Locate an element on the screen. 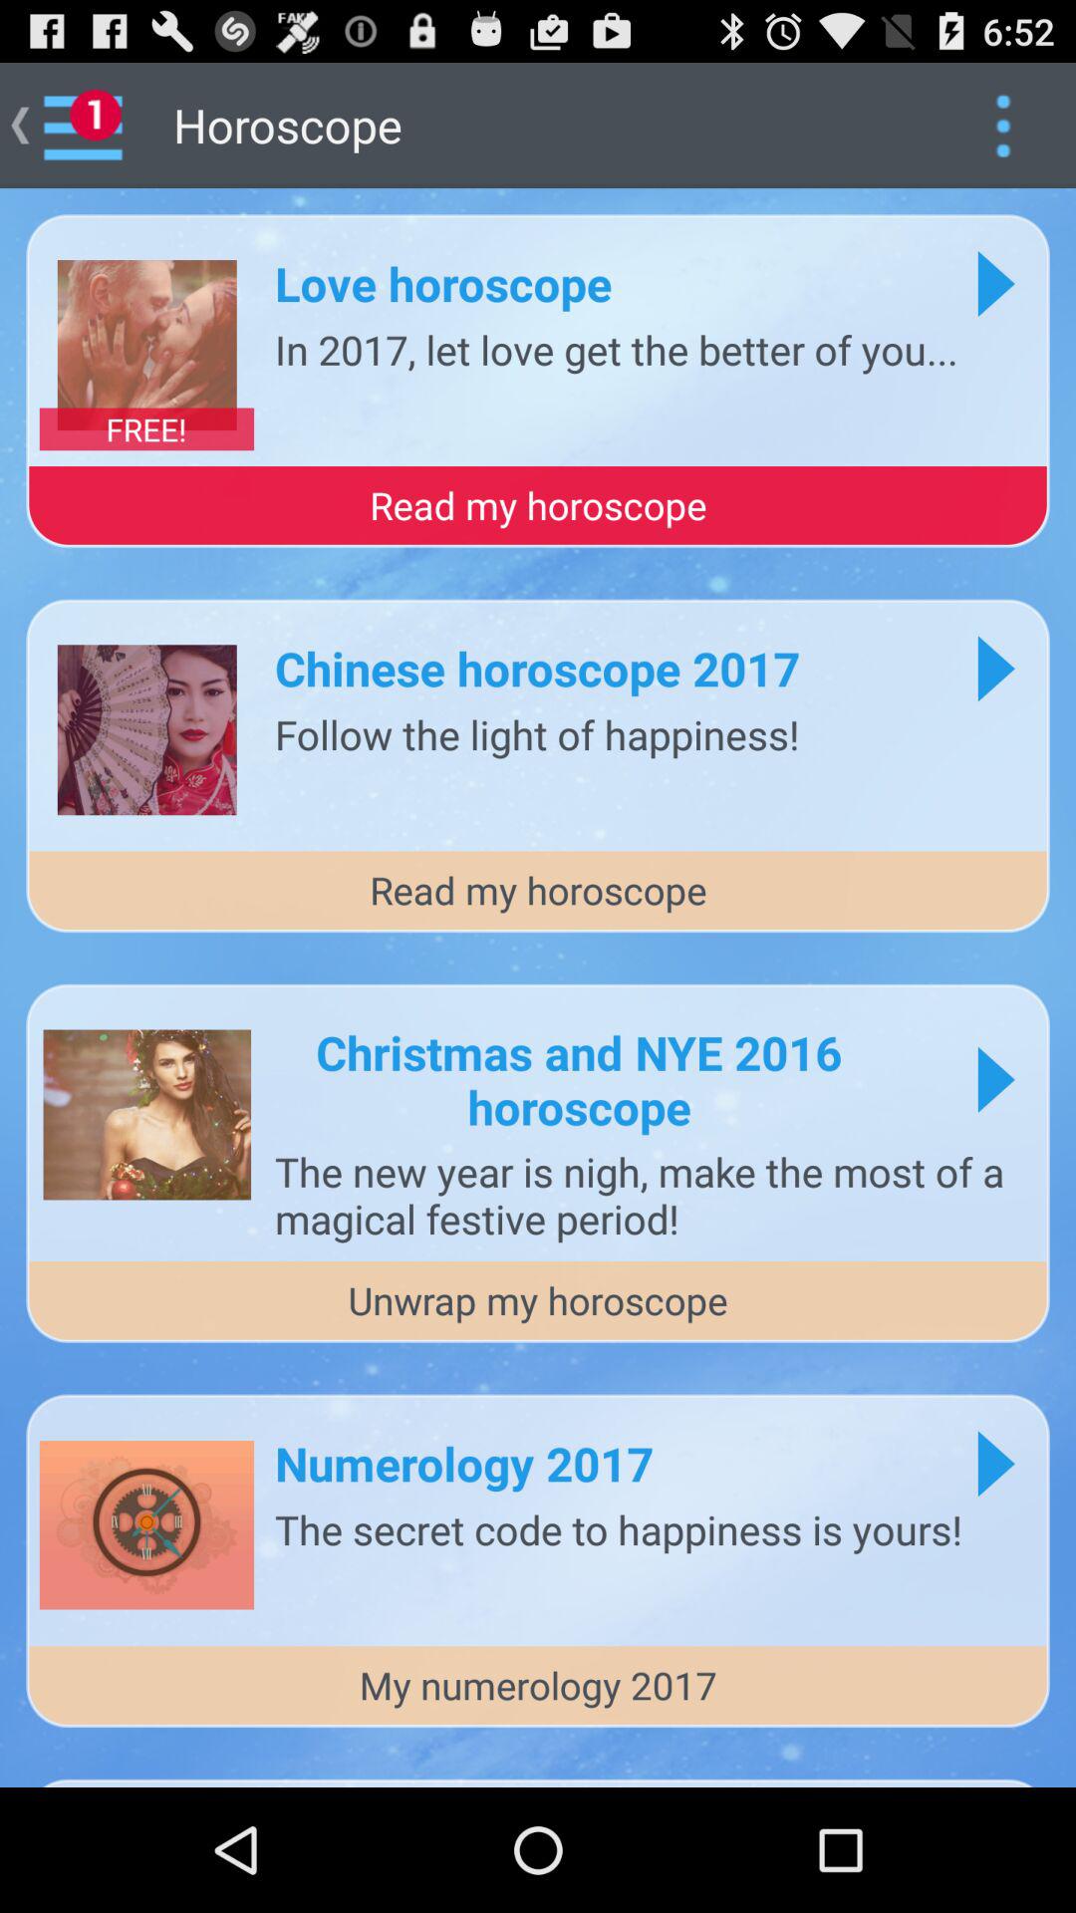  jump until the new year item is located at coordinates (652, 1195).